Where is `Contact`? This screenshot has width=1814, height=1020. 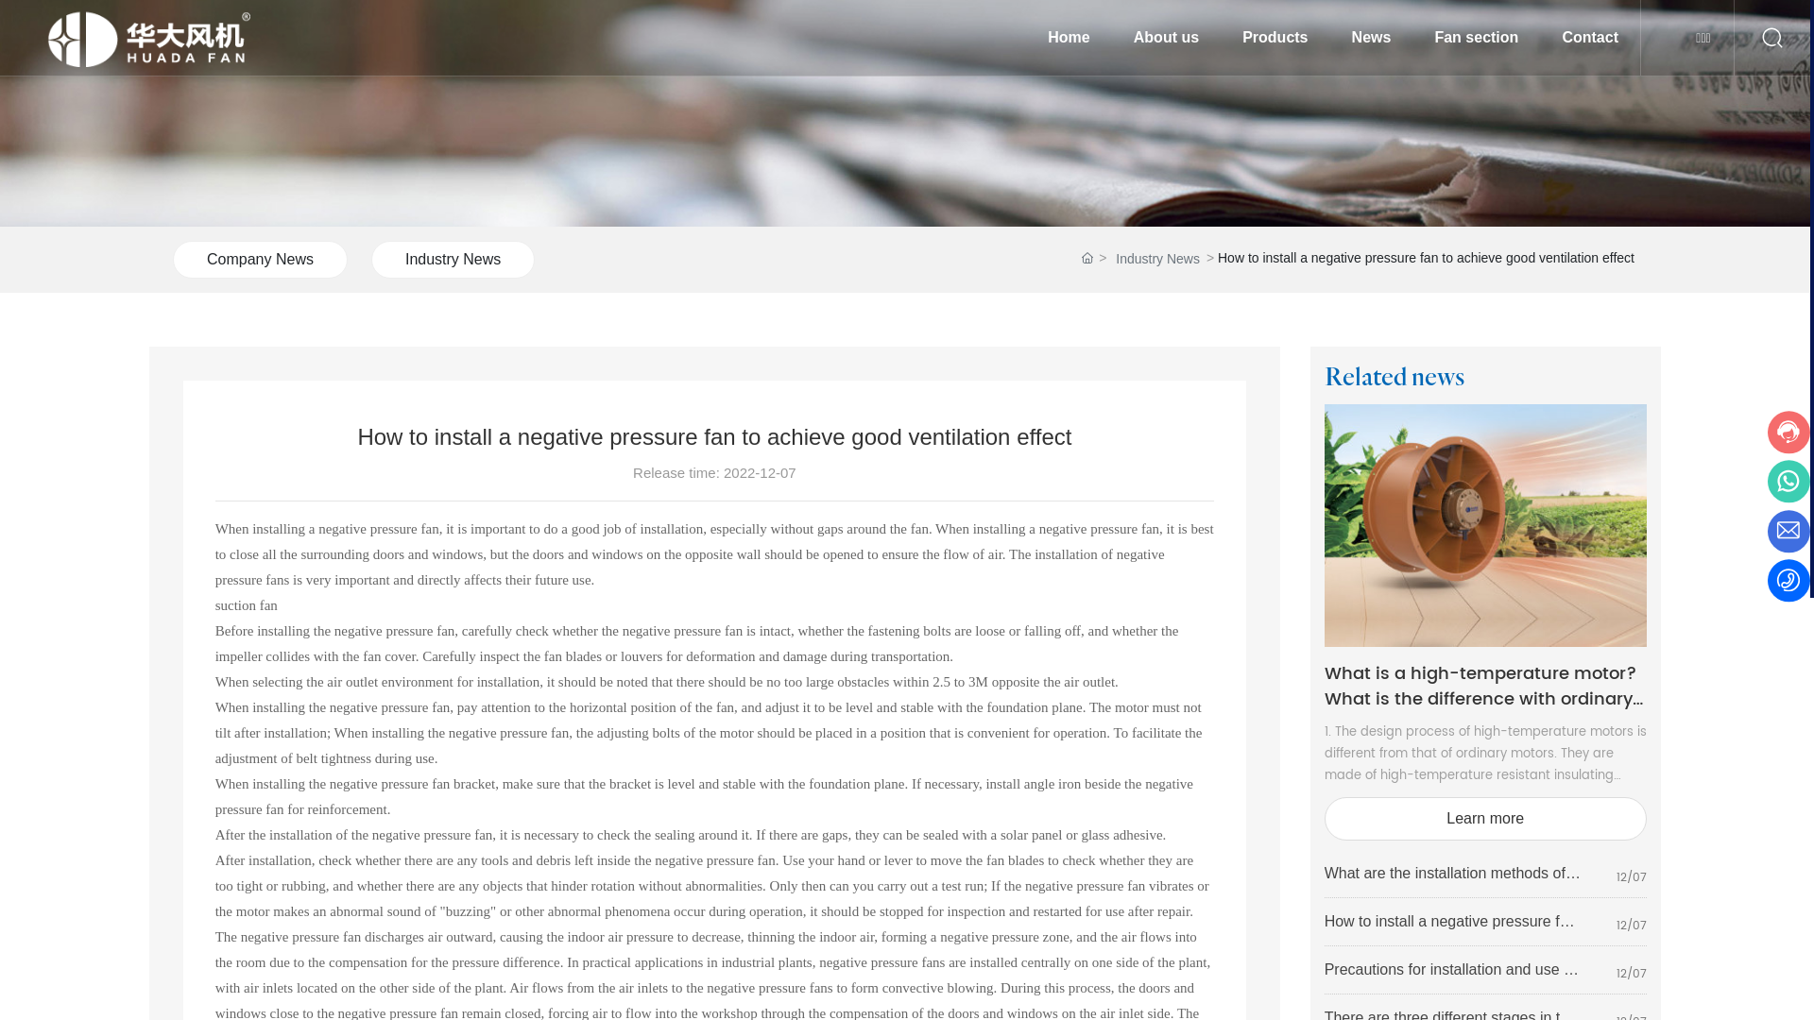 Contact is located at coordinates (1590, 38).